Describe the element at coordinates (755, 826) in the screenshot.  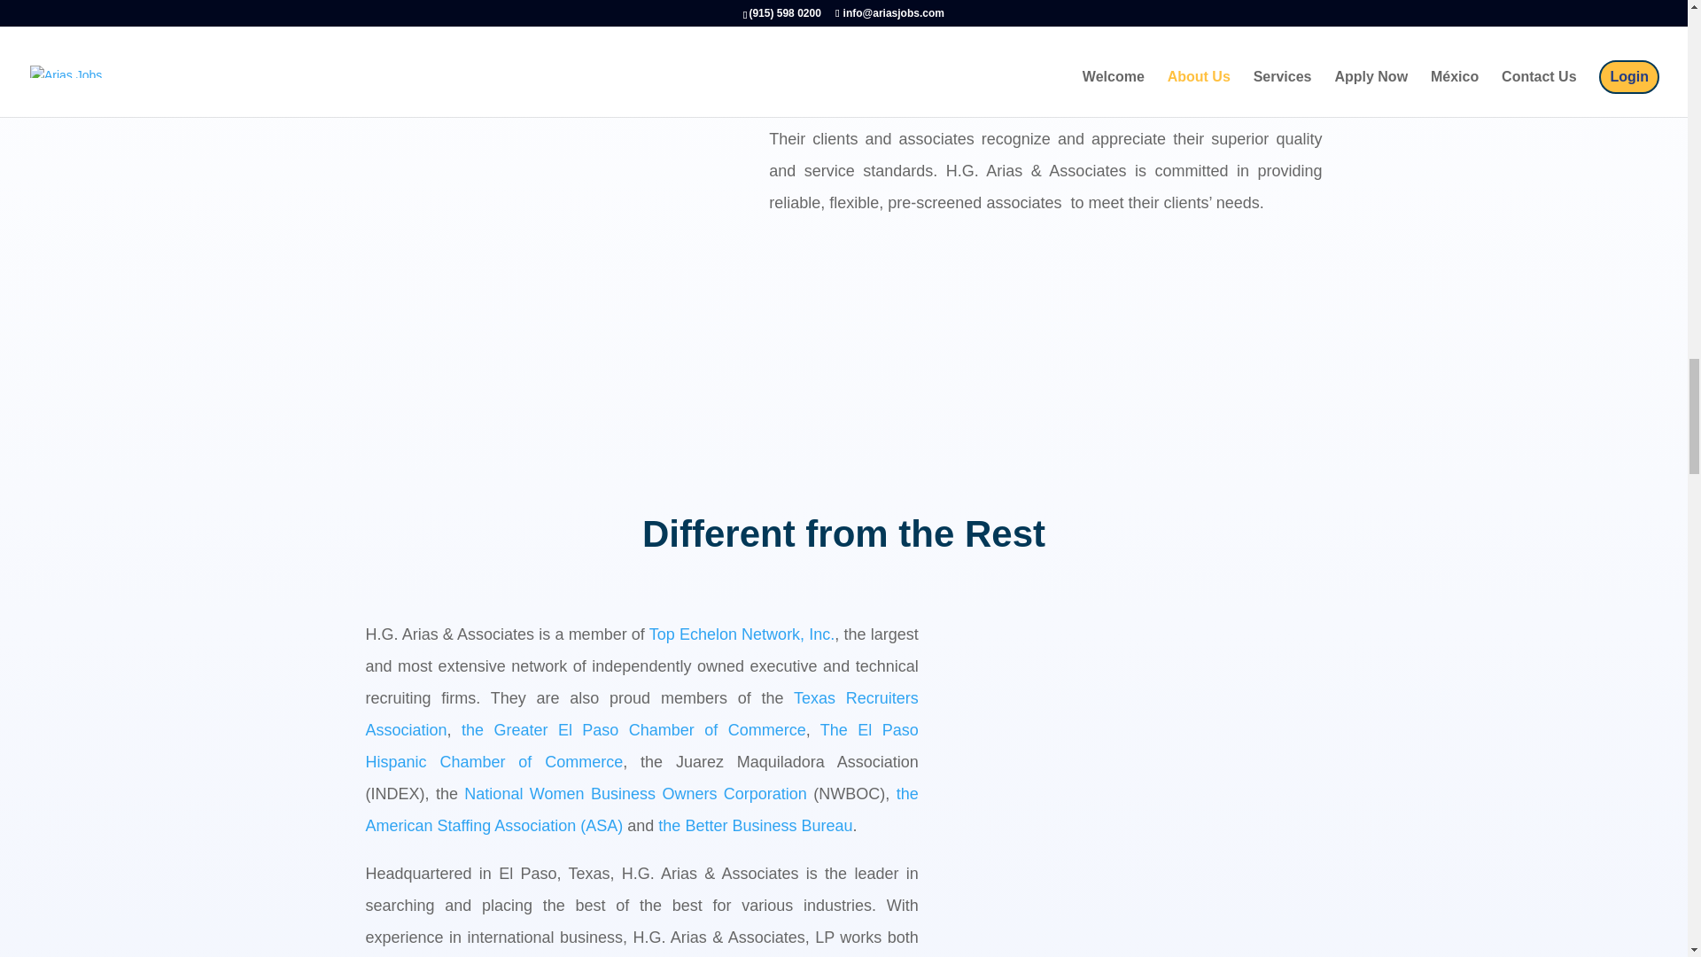
I see `the Better Business Bureau` at that location.